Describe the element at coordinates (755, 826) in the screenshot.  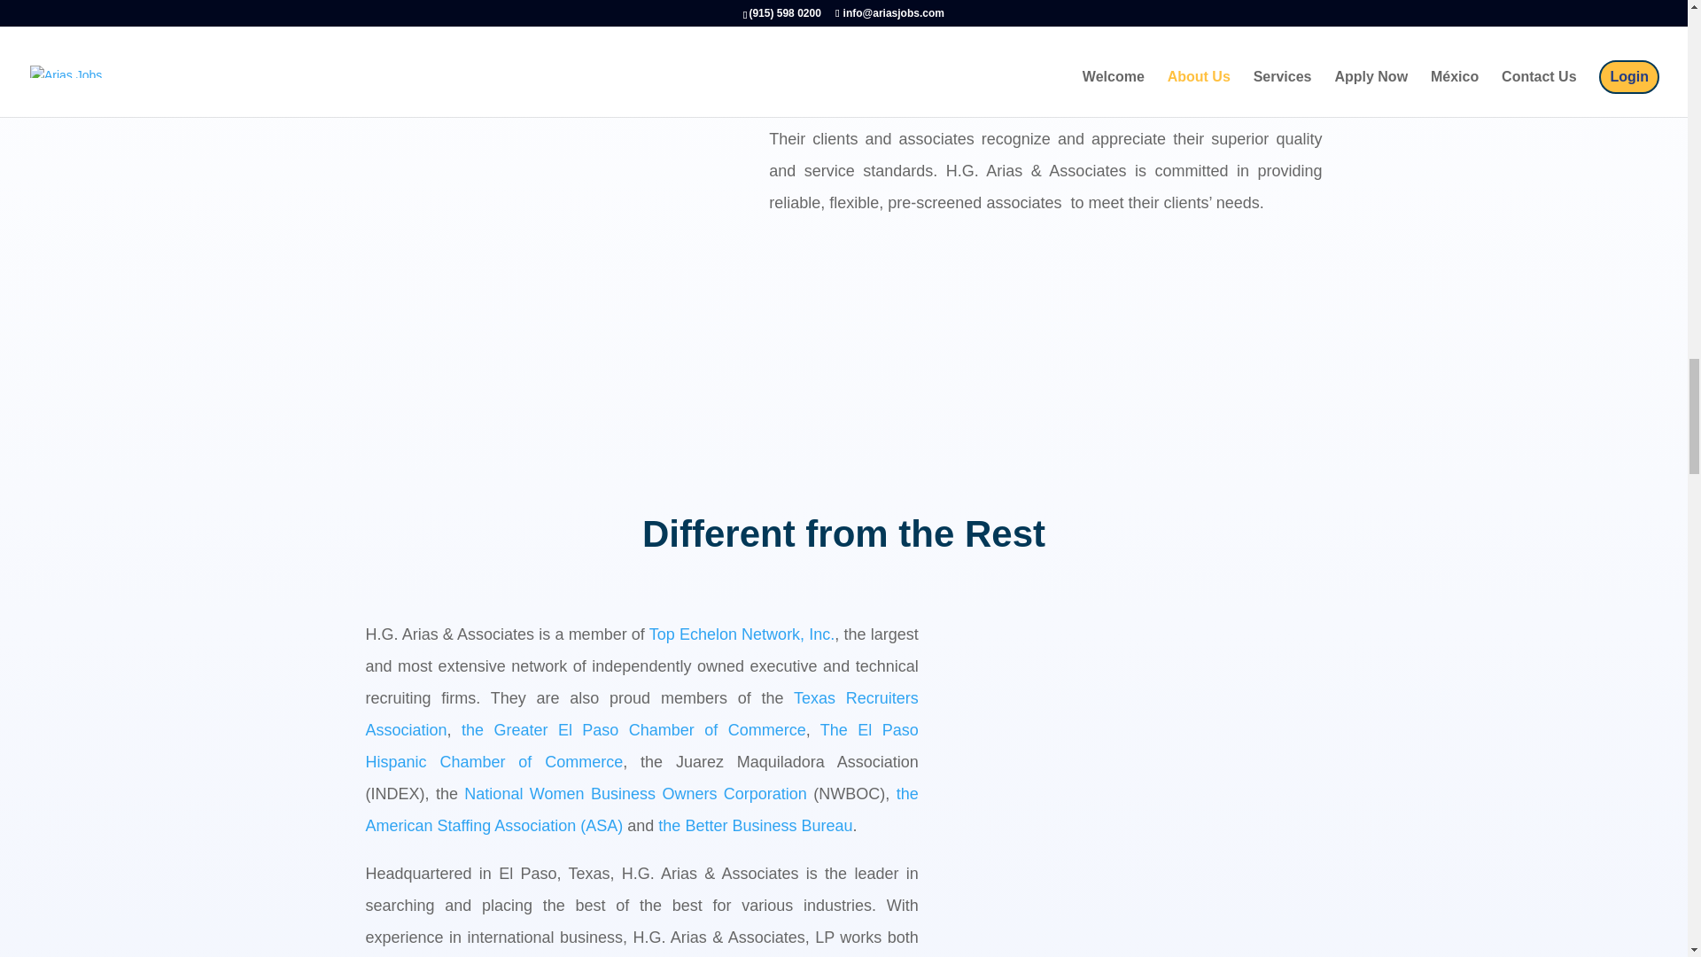
I see `the Better Business Bureau` at that location.